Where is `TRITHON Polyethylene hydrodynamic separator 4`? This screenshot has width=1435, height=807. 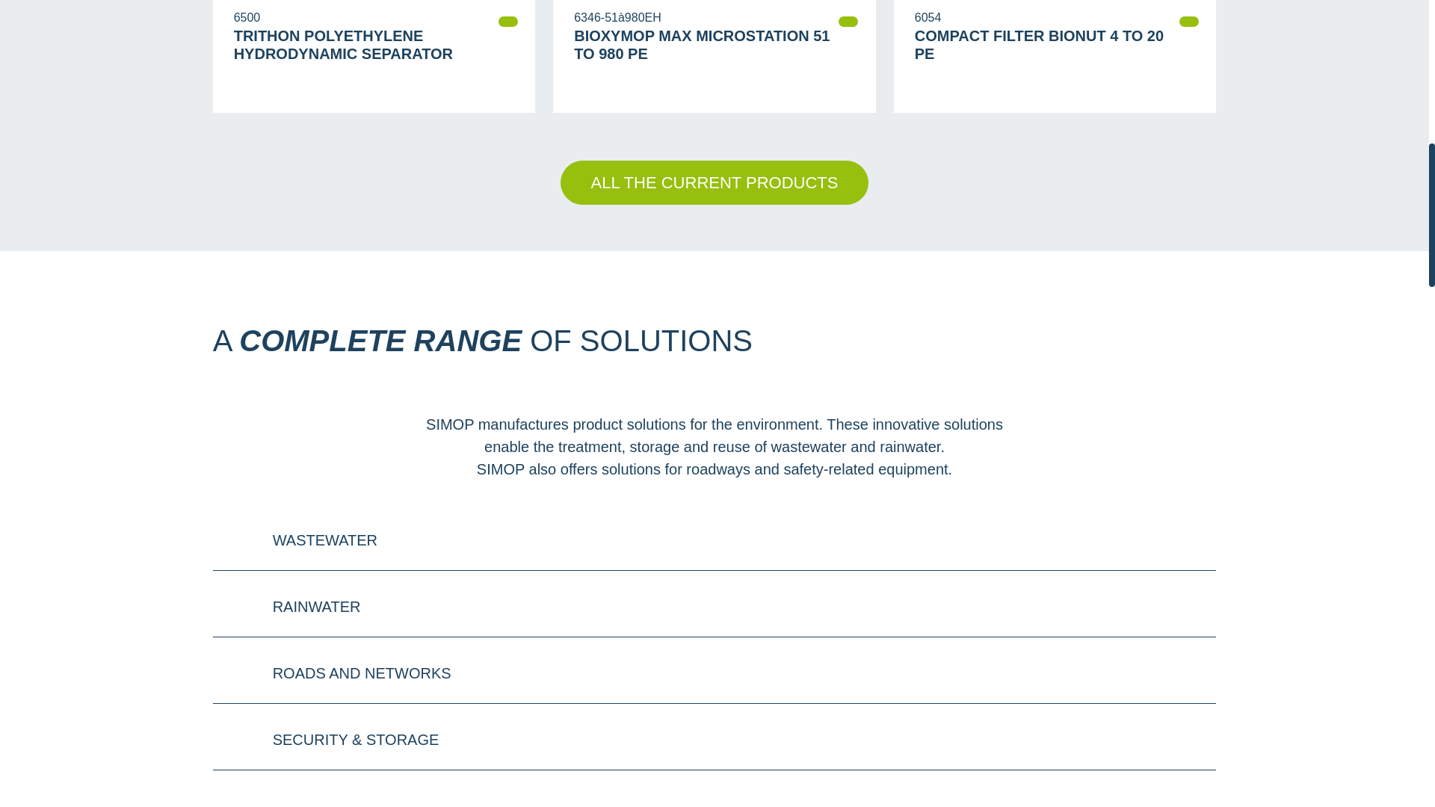
TRITHON Polyethylene hydrodynamic separator 4 is located at coordinates (361, 4).